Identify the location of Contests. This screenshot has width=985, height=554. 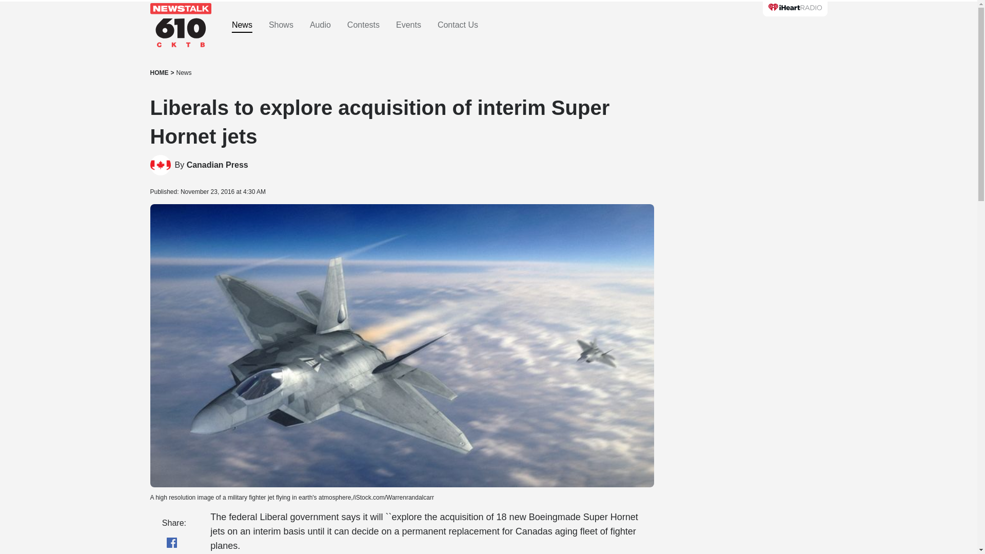
(363, 25).